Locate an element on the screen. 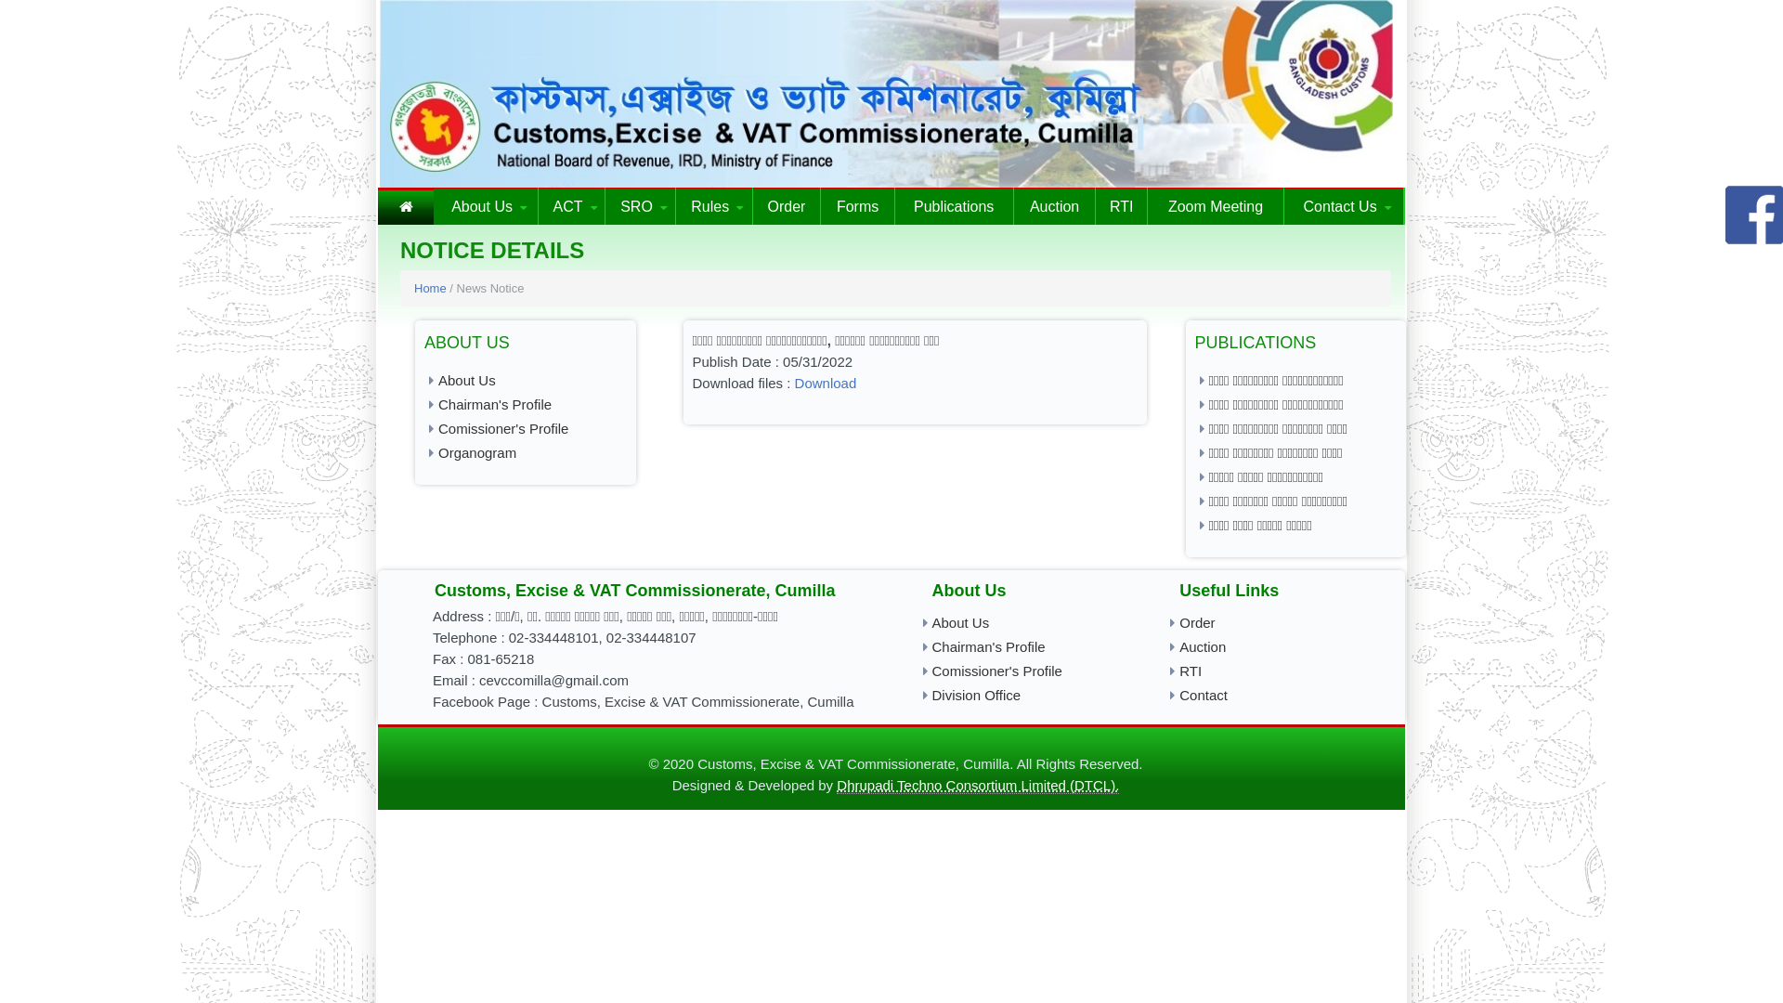  Publications is located at coordinates (955, 206).